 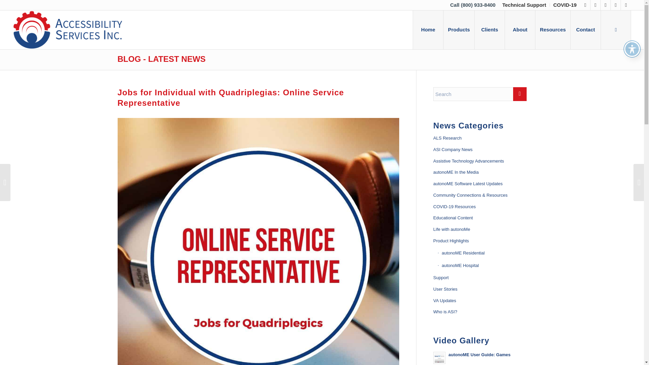 What do you see at coordinates (524, 5) in the screenshot?
I see `Technical Support` at bounding box center [524, 5].